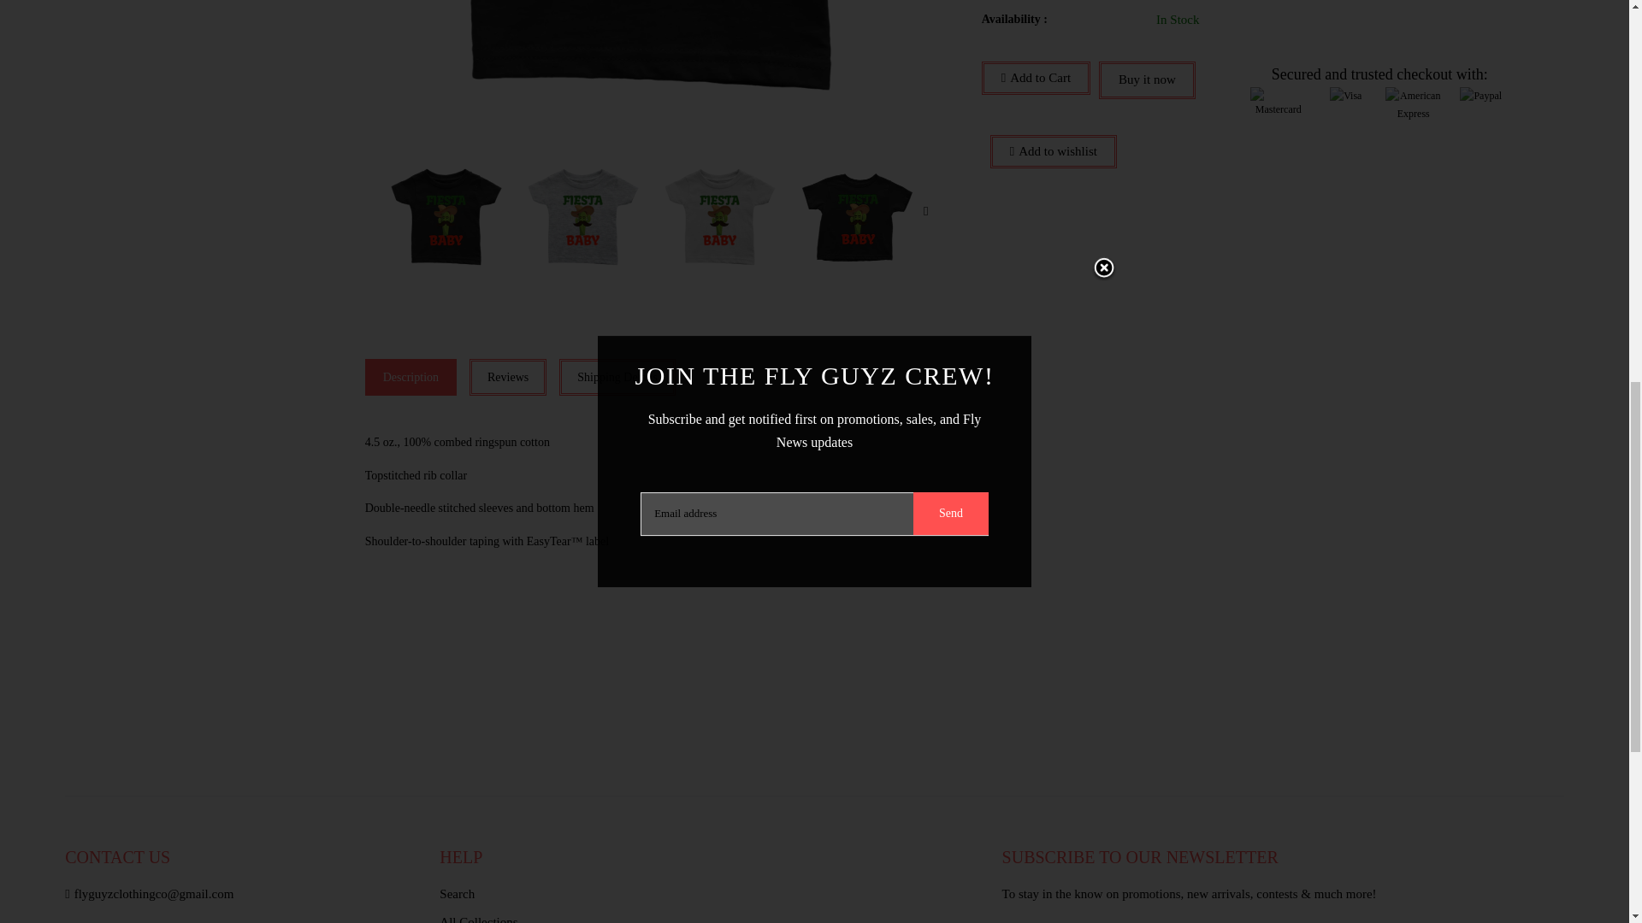  Describe the element at coordinates (703, 918) in the screenshot. I see `All Collections` at that location.